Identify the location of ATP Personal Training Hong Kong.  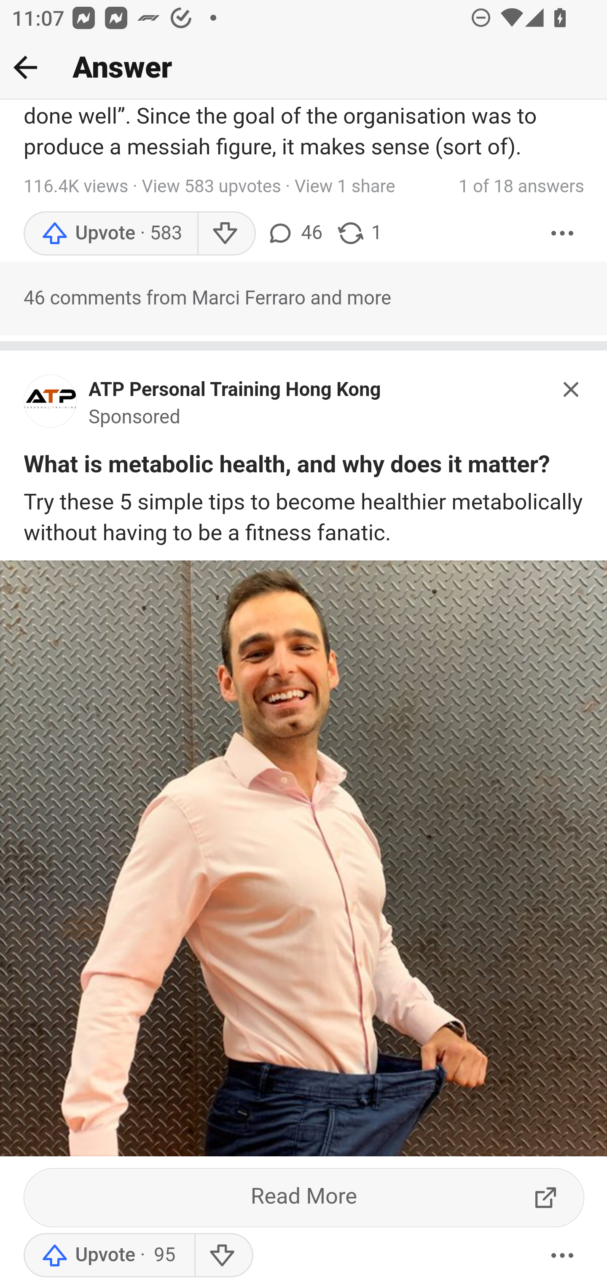
(235, 391).